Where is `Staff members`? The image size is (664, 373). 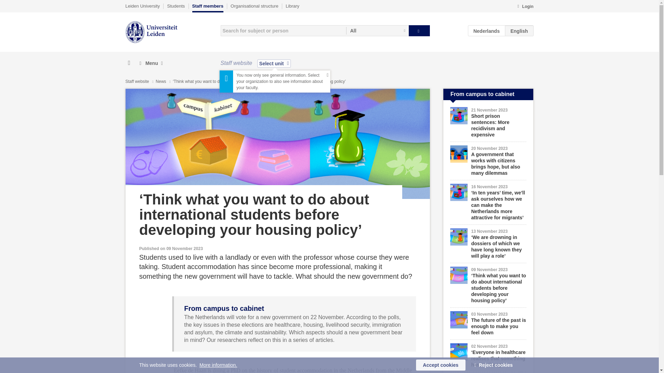 Staff members is located at coordinates (207, 8).